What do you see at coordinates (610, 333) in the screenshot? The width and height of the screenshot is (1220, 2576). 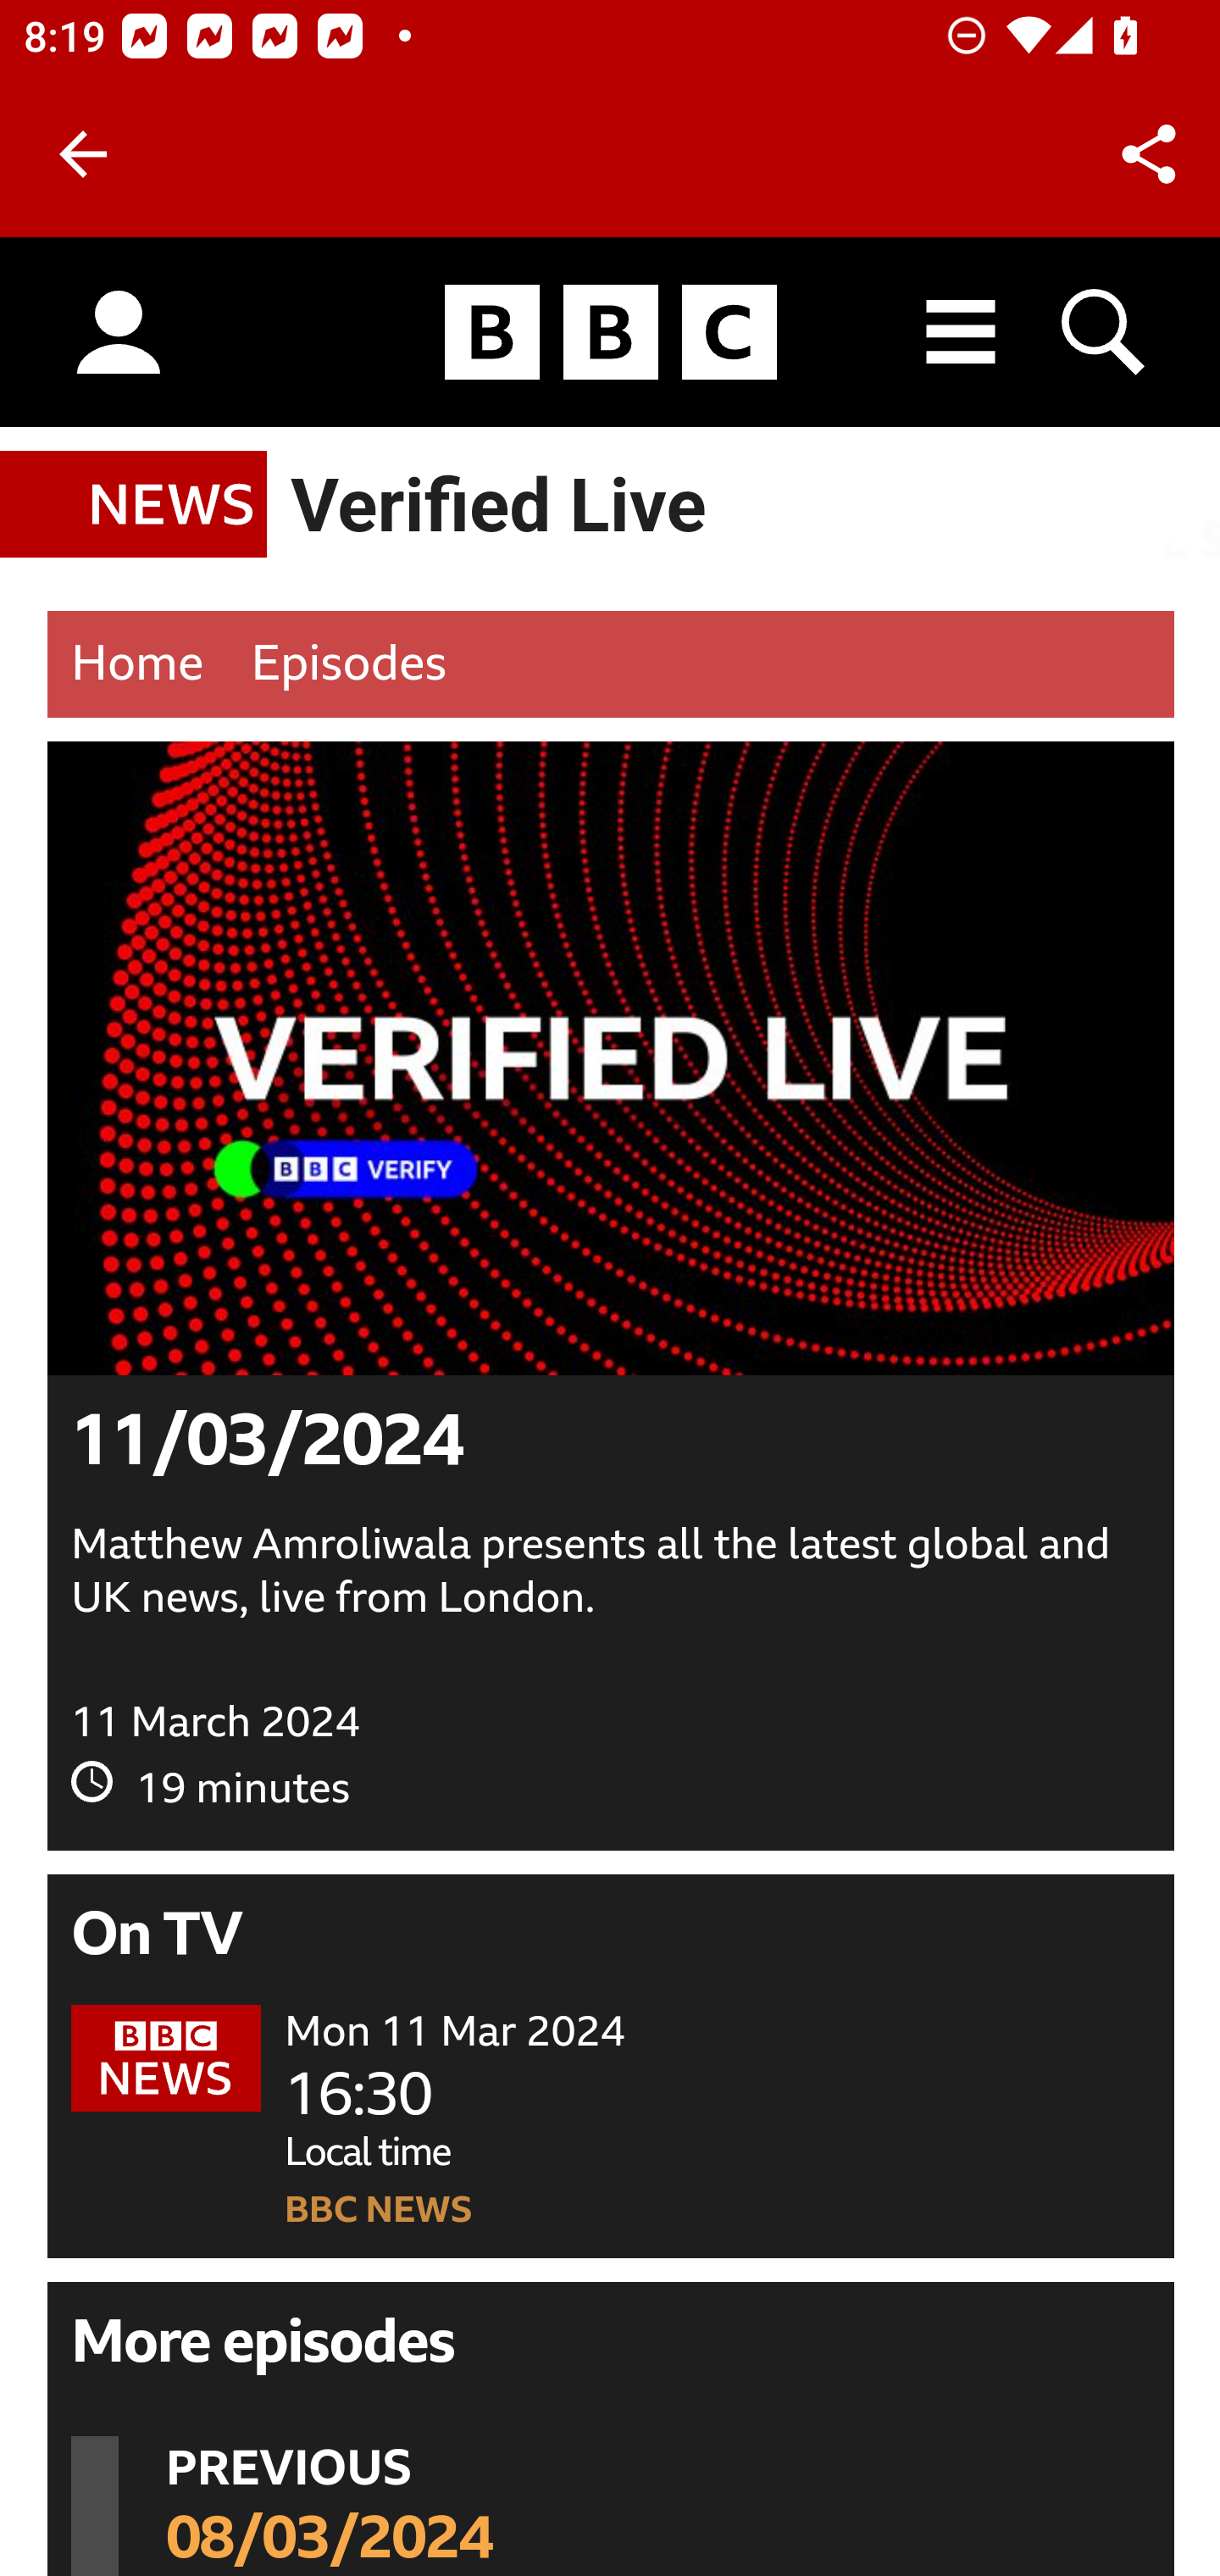 I see `Homepage` at bounding box center [610, 333].